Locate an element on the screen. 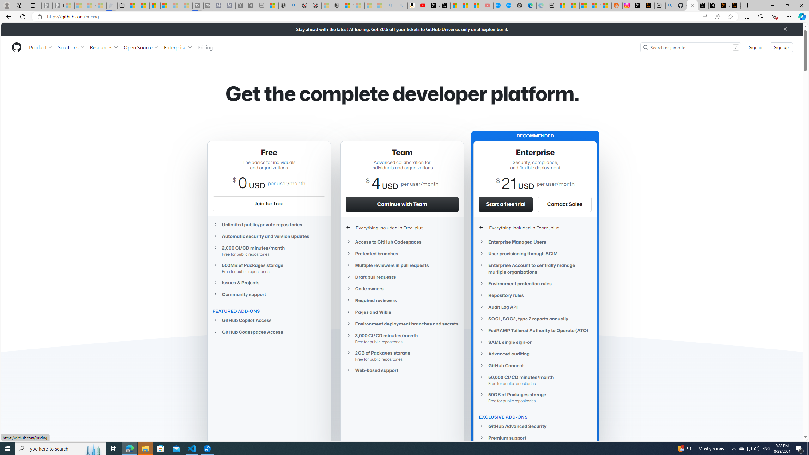 The image size is (809, 455). Required reviewers is located at coordinates (402, 300).